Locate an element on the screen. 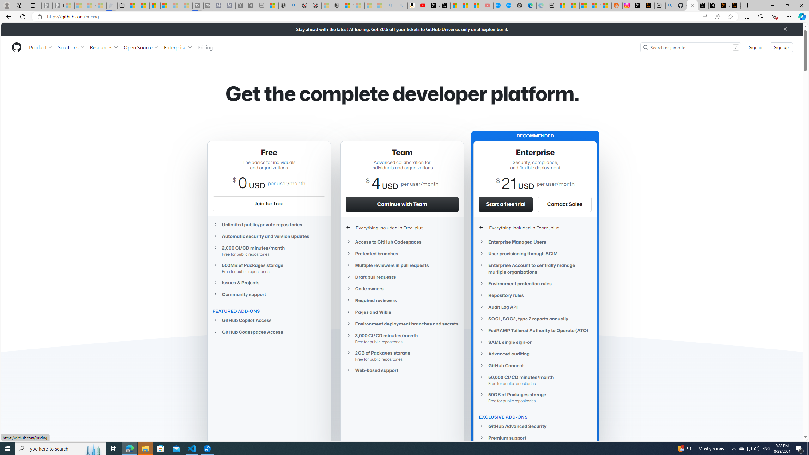 The image size is (809, 455). Required reviewers is located at coordinates (402, 300).